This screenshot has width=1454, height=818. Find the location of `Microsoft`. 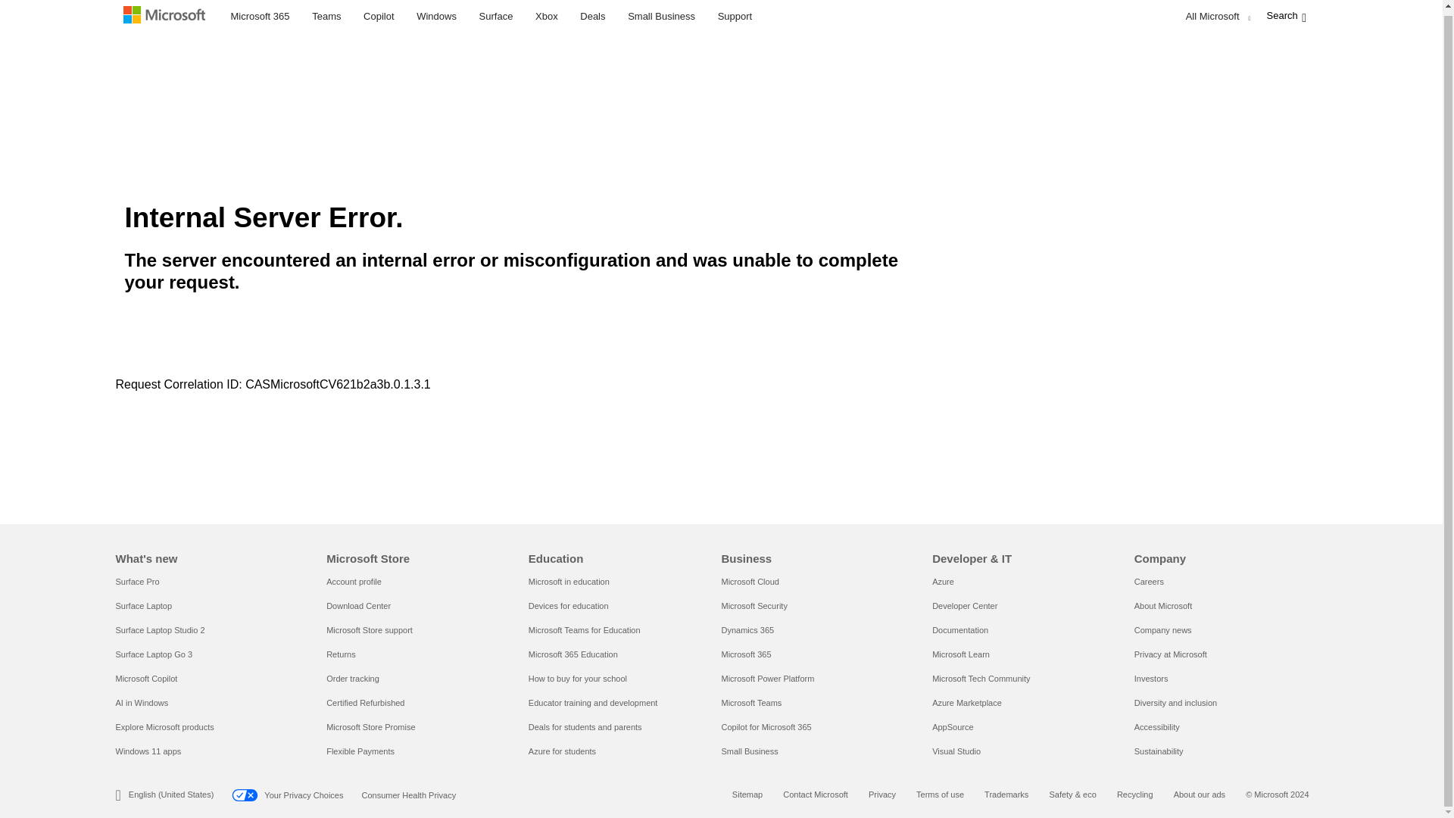

Microsoft is located at coordinates (167, 18).